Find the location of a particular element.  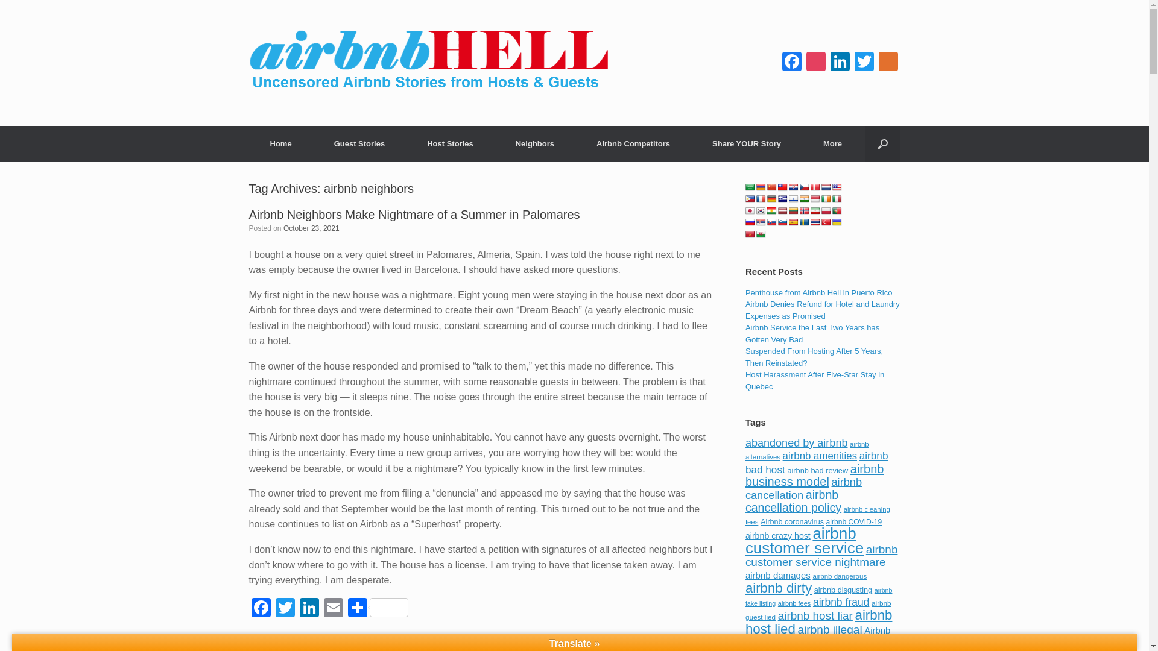

Airbnb Neighbors Make Nightmare of a Summer in Palomares is located at coordinates (414, 215).